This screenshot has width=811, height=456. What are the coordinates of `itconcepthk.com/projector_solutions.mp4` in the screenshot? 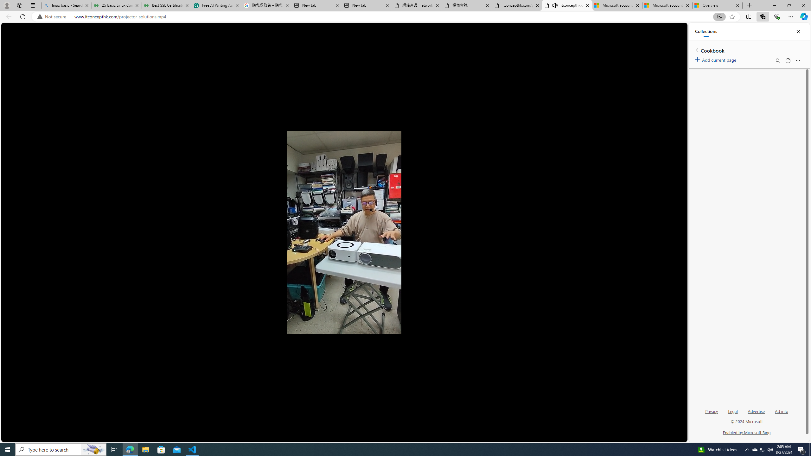 It's located at (517, 5).